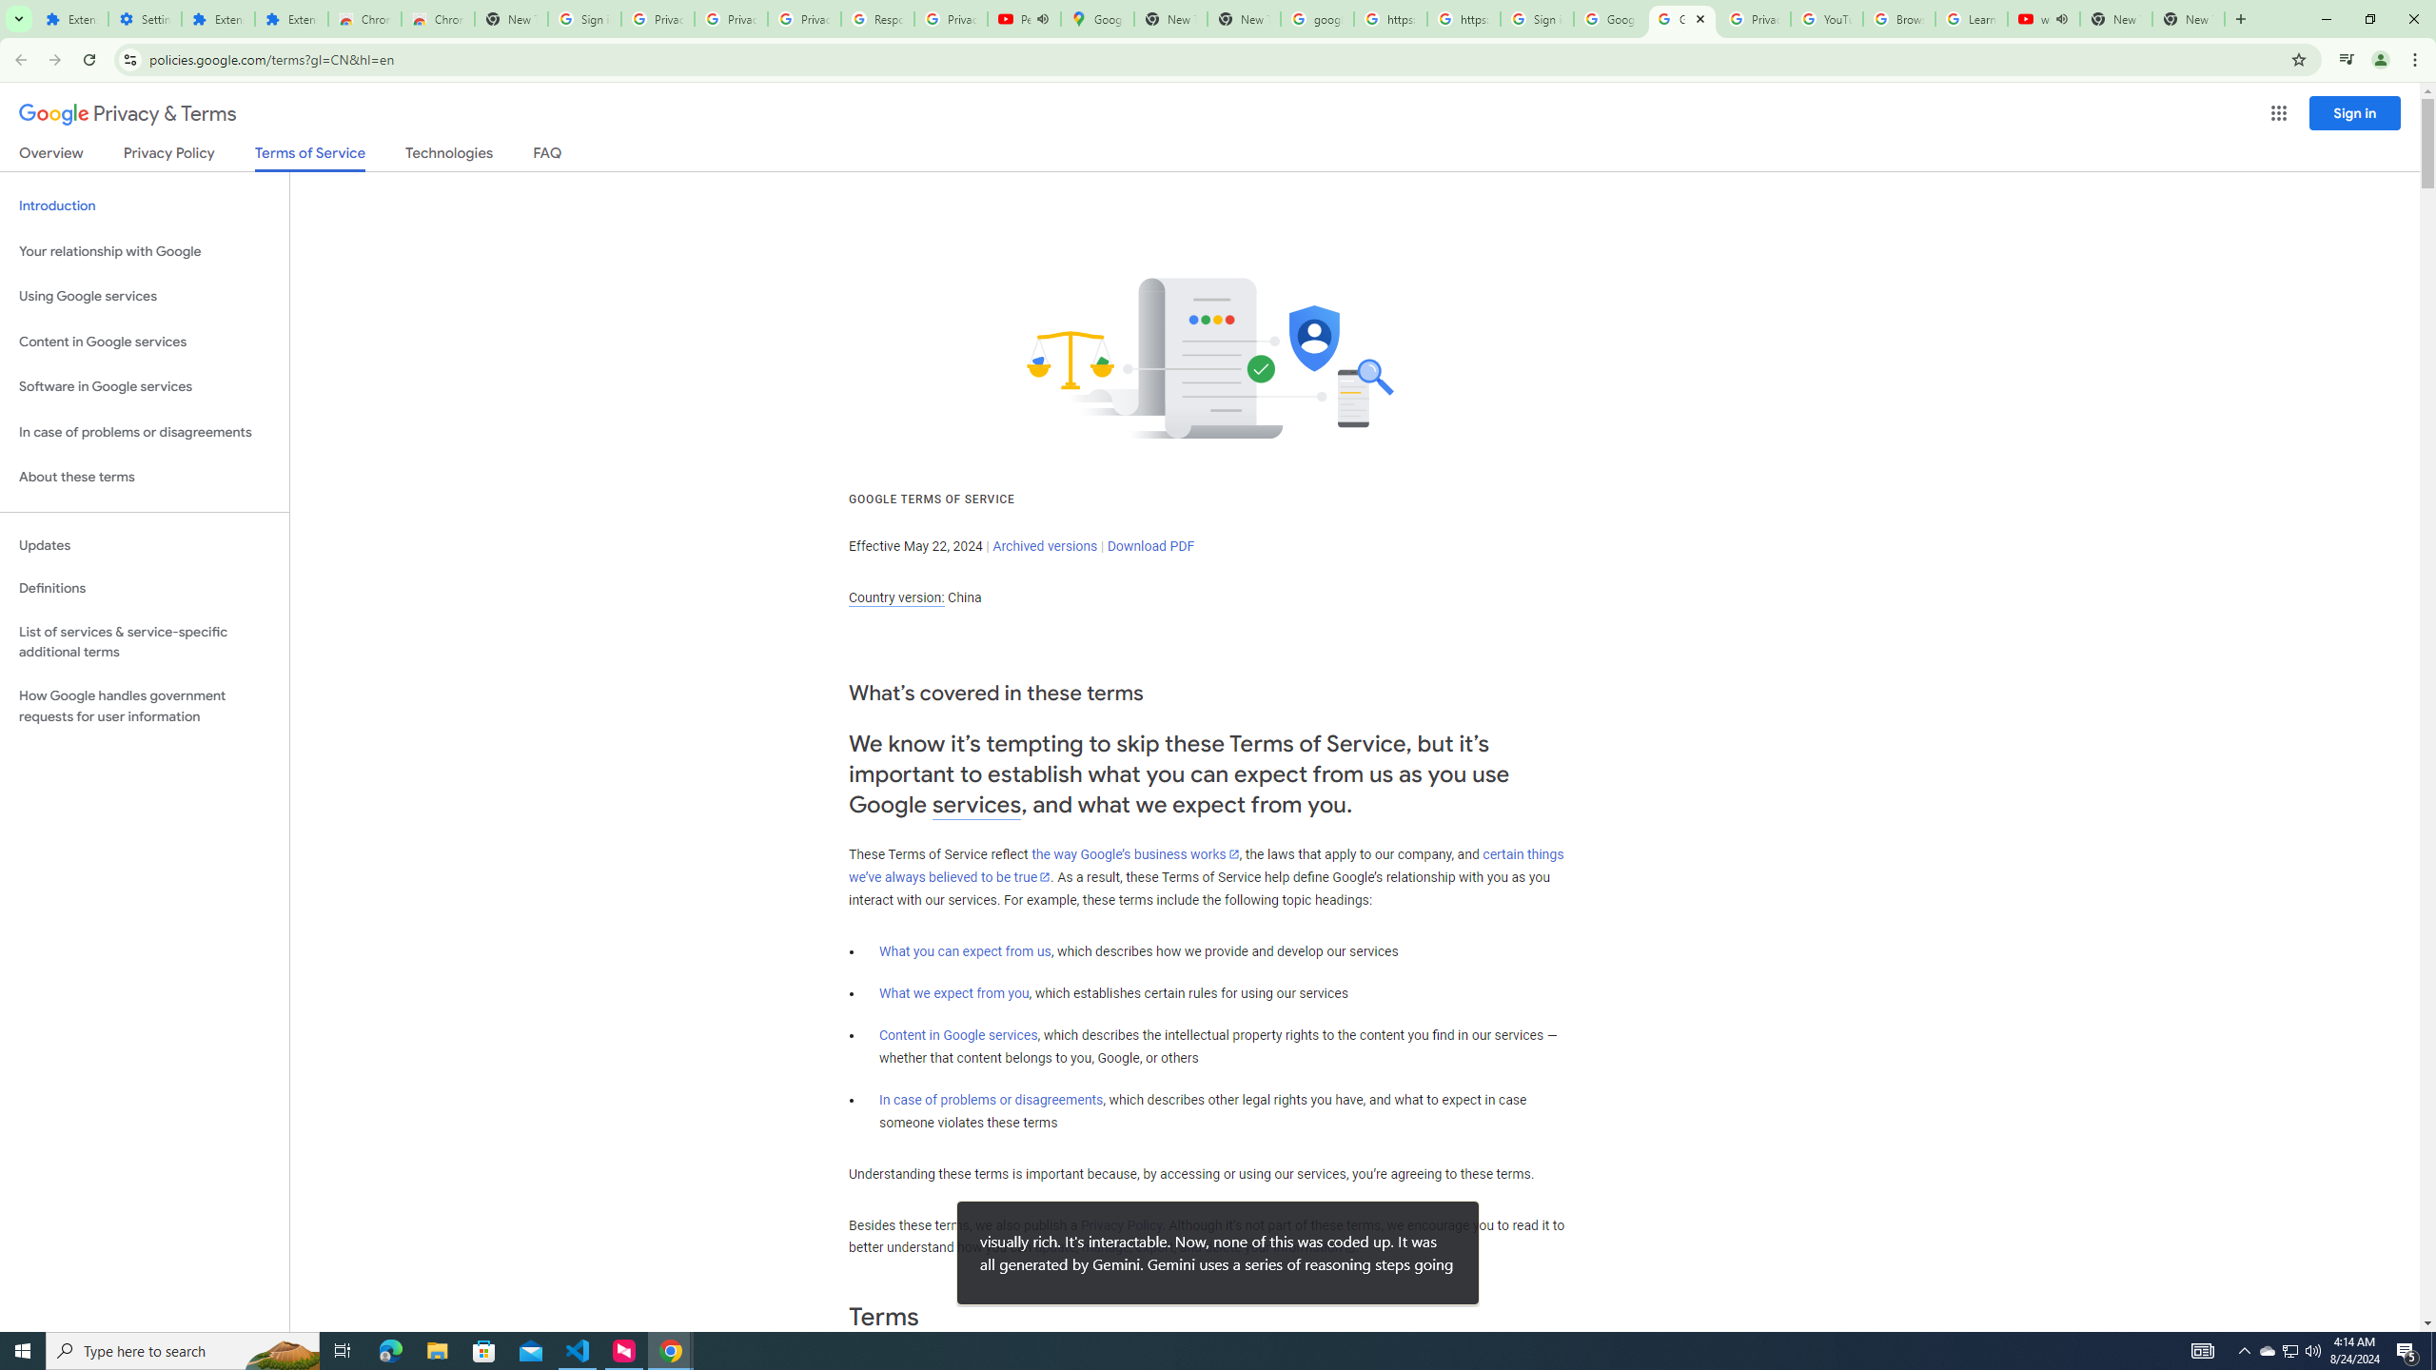 This screenshot has width=2436, height=1370. What do you see at coordinates (437, 19) in the screenshot?
I see `Chrome Web Store - Themes` at bounding box center [437, 19].